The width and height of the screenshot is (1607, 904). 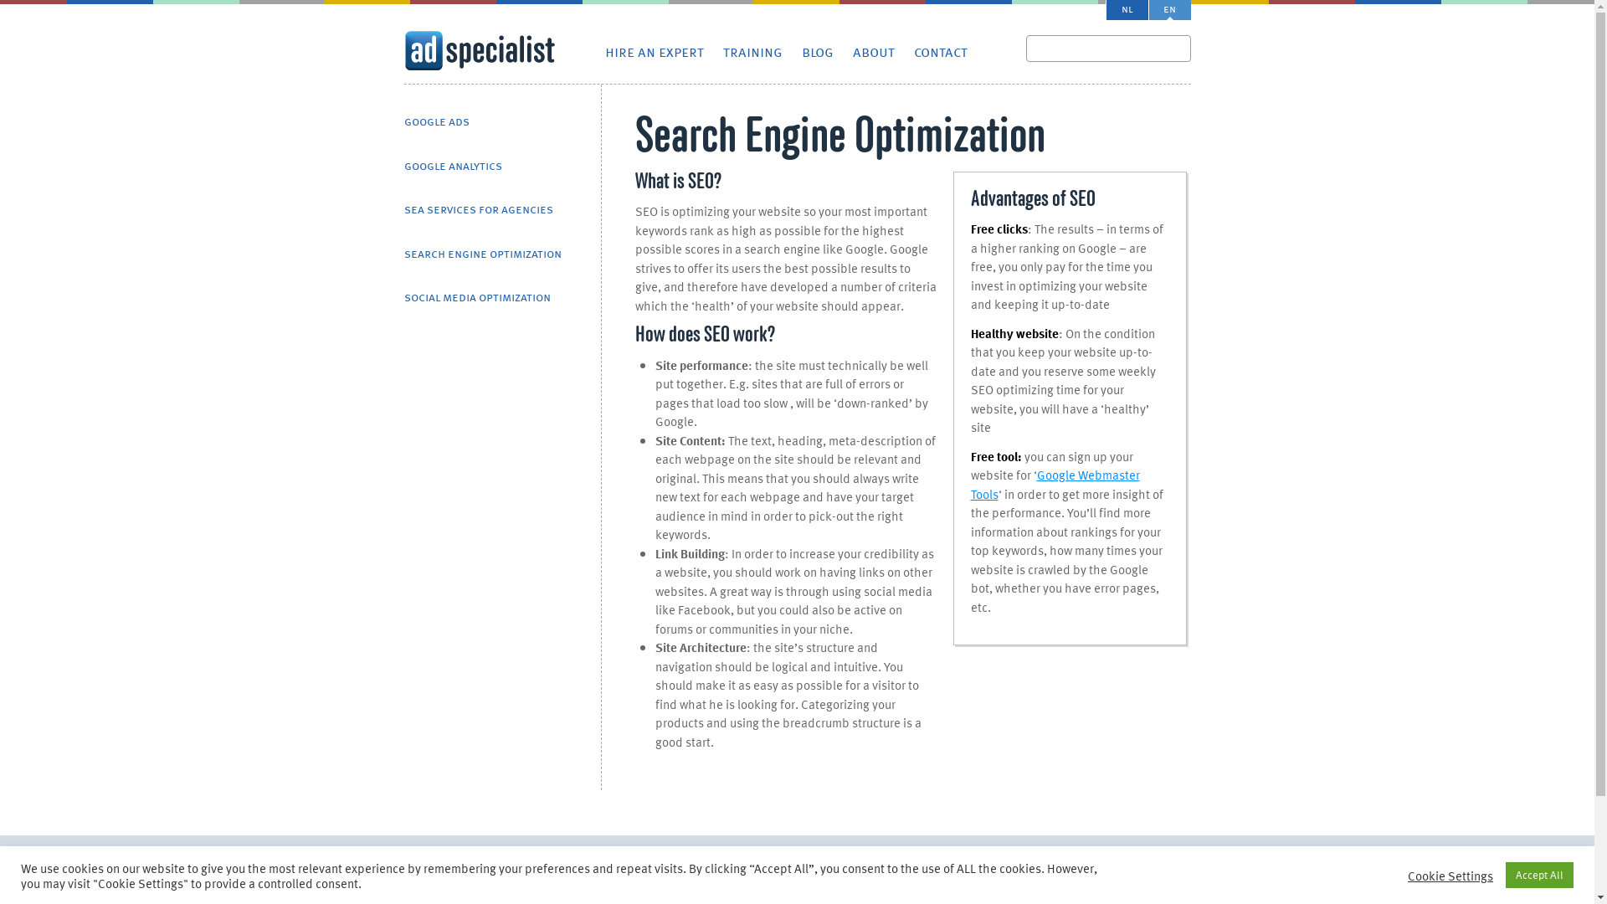 What do you see at coordinates (1127, 10) in the screenshot?
I see `nl` at bounding box center [1127, 10].